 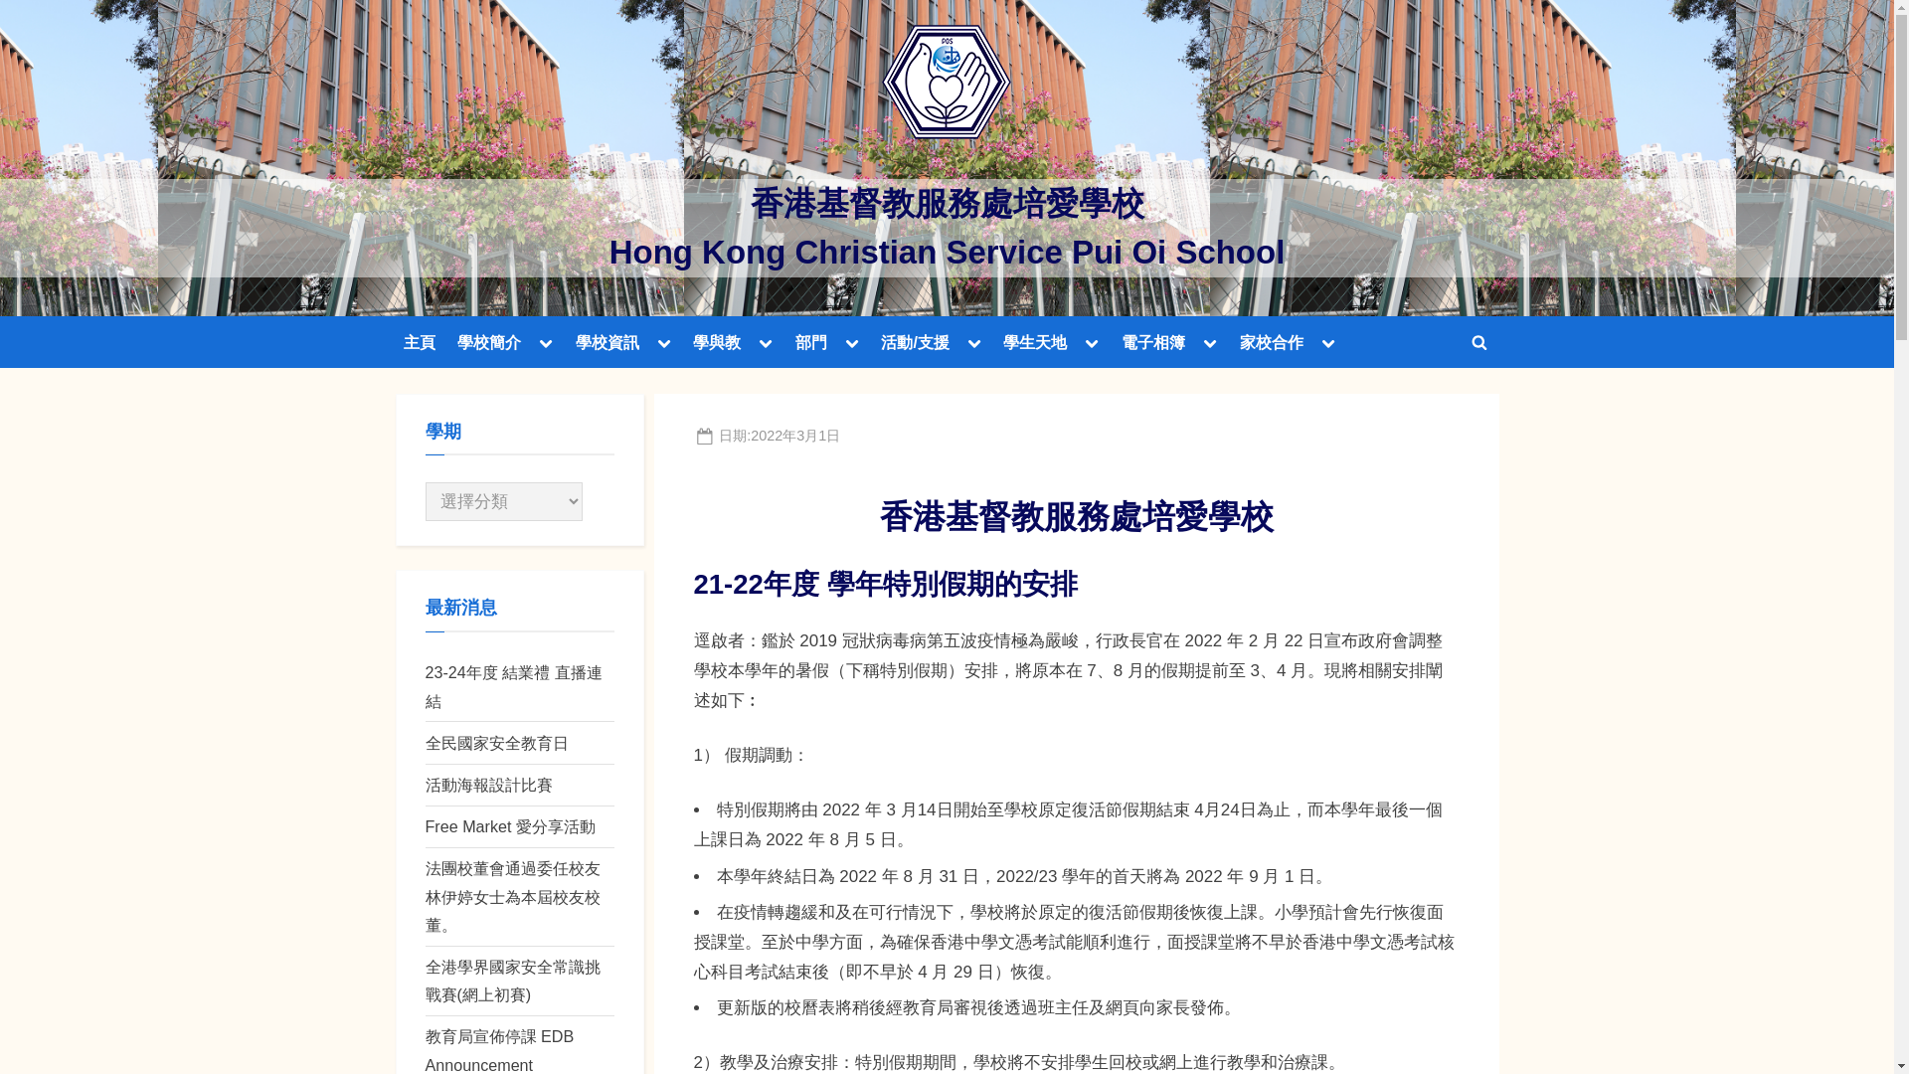 I want to click on Toggle sub-menu, so click(x=664, y=342).